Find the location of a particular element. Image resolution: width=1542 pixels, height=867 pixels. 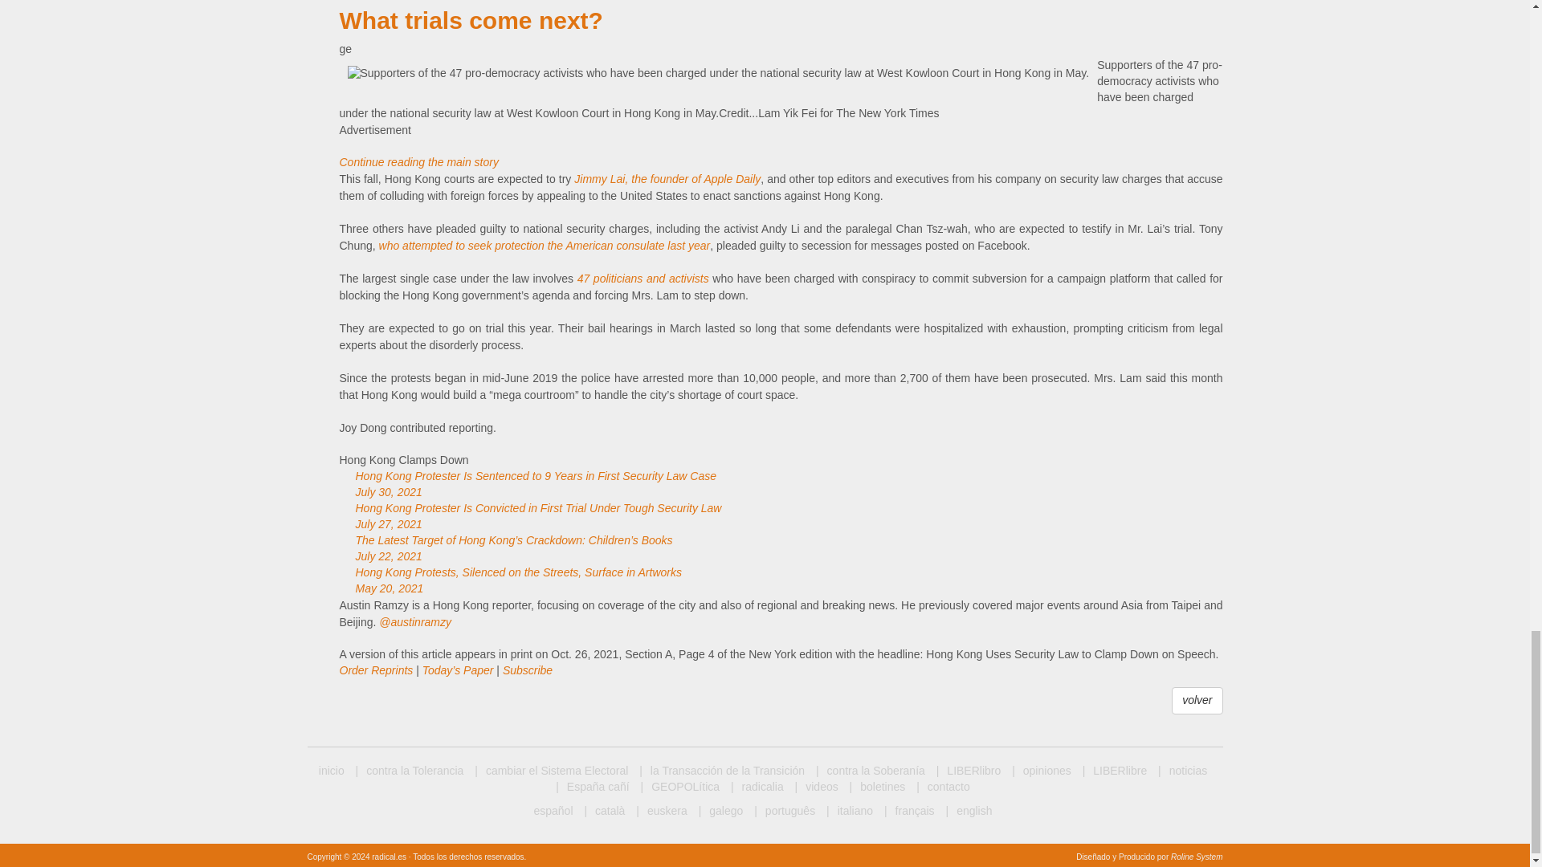

italiano is located at coordinates (850, 811).